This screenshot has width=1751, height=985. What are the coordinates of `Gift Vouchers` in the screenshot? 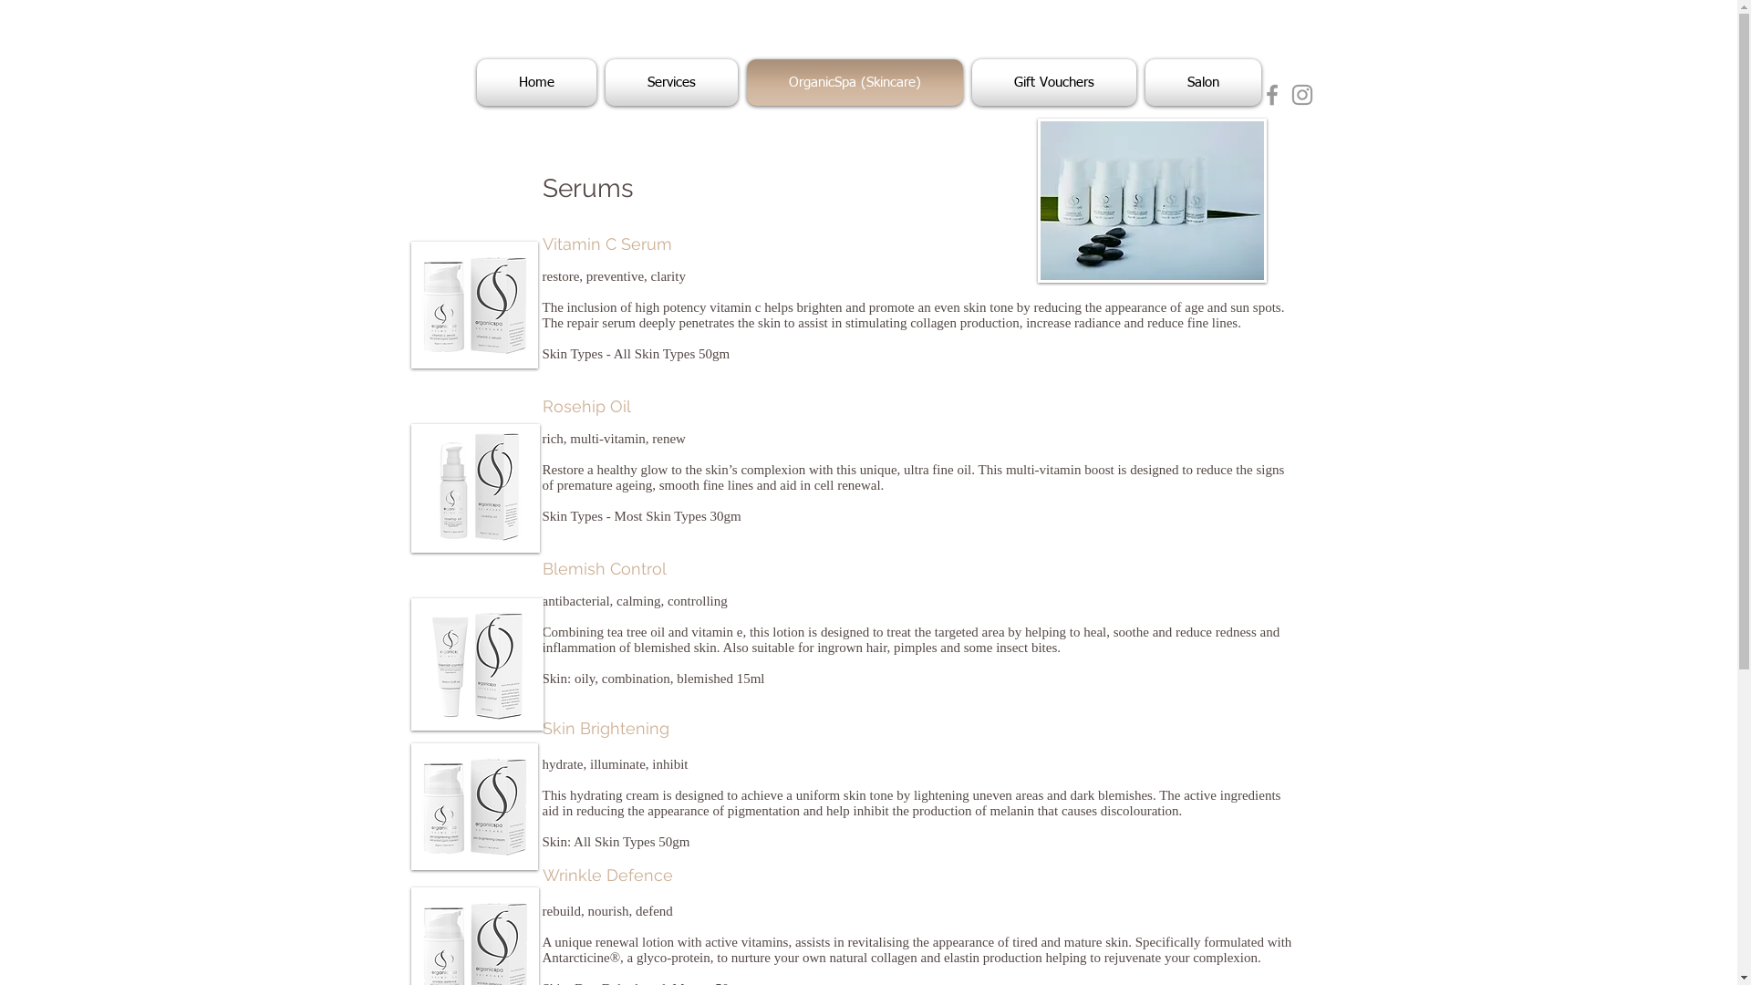 It's located at (1053, 82).